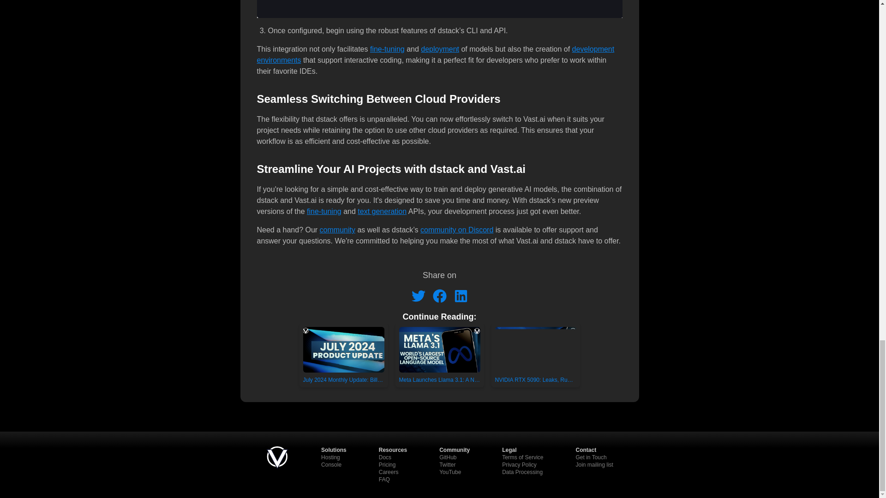 This screenshot has height=498, width=886. What do you see at coordinates (435, 54) in the screenshot?
I see `development environments` at bounding box center [435, 54].